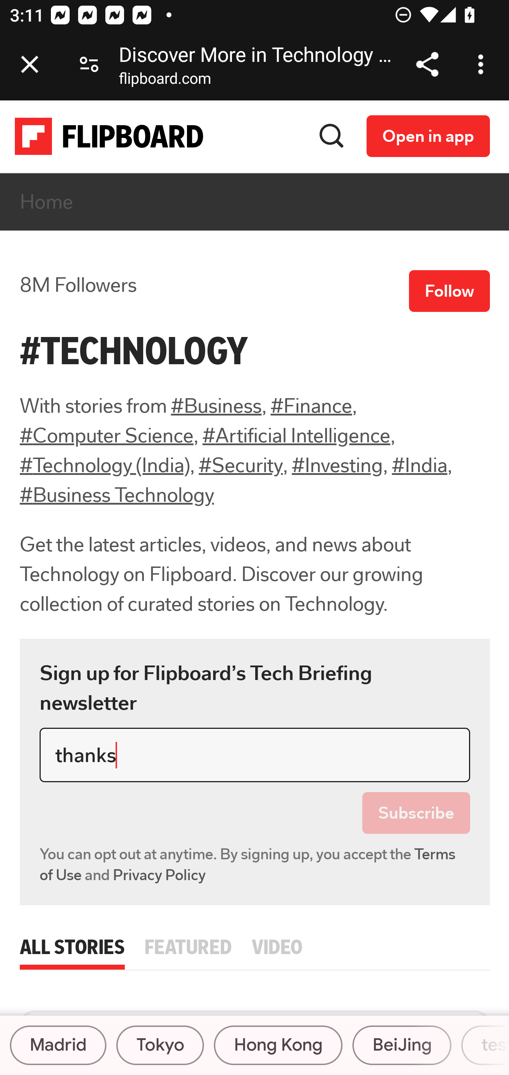 This screenshot has height=1075, width=509. What do you see at coordinates (216, 406) in the screenshot?
I see `# Business # Business` at bounding box center [216, 406].